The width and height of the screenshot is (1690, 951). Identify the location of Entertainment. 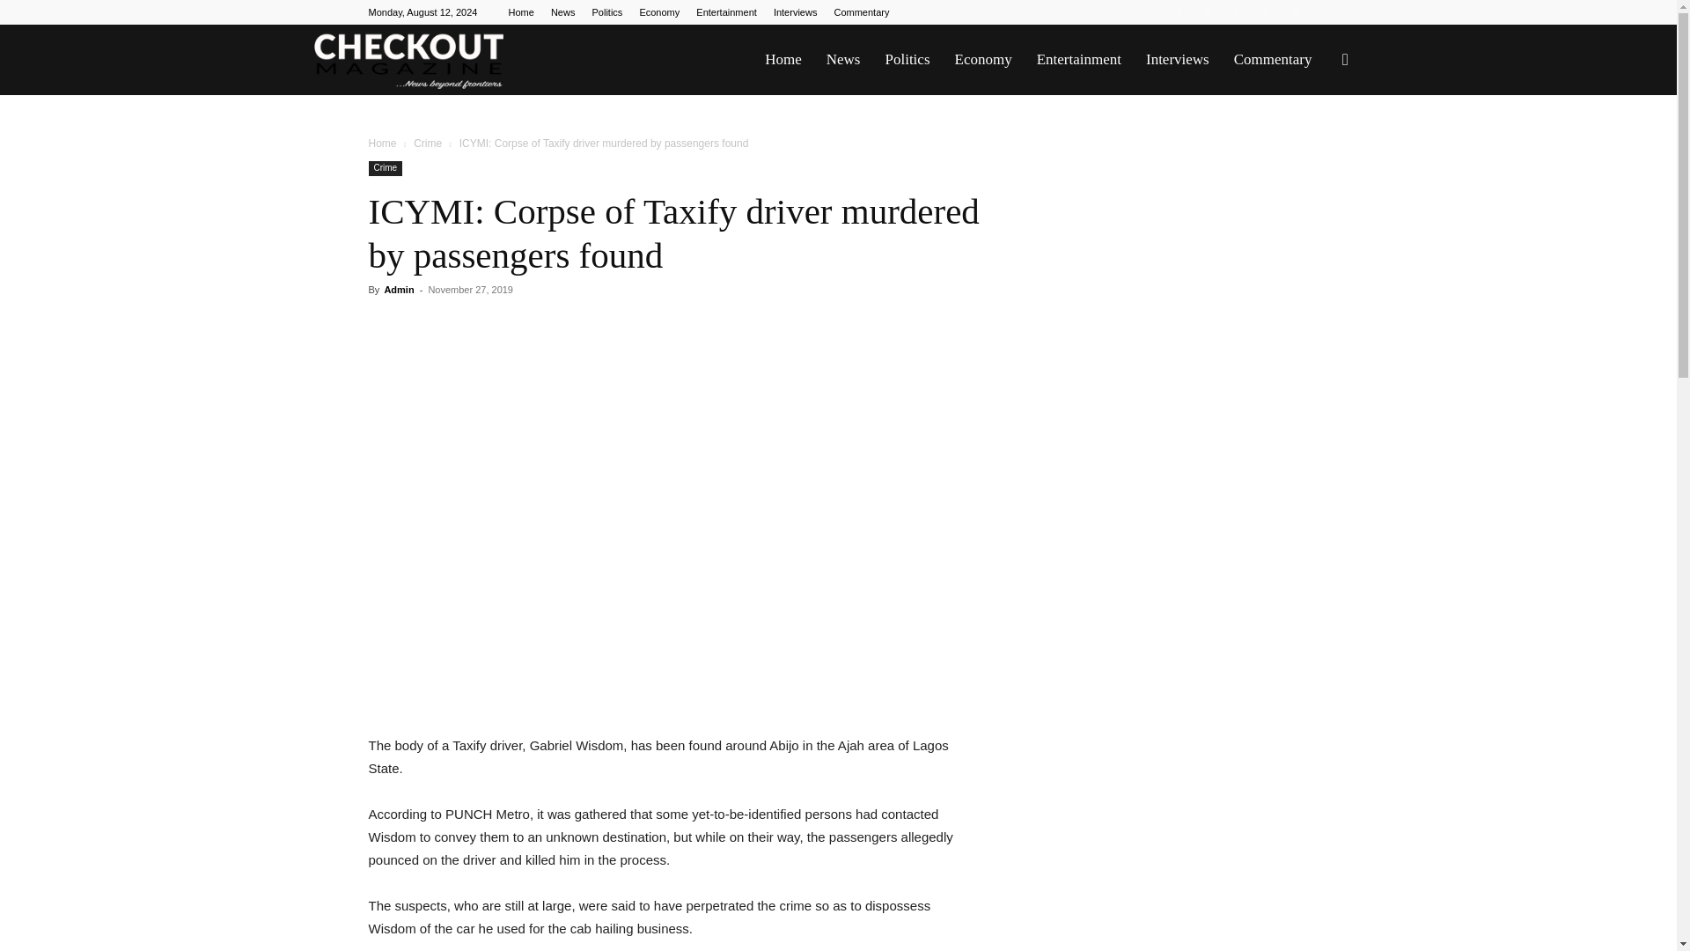
(1079, 60).